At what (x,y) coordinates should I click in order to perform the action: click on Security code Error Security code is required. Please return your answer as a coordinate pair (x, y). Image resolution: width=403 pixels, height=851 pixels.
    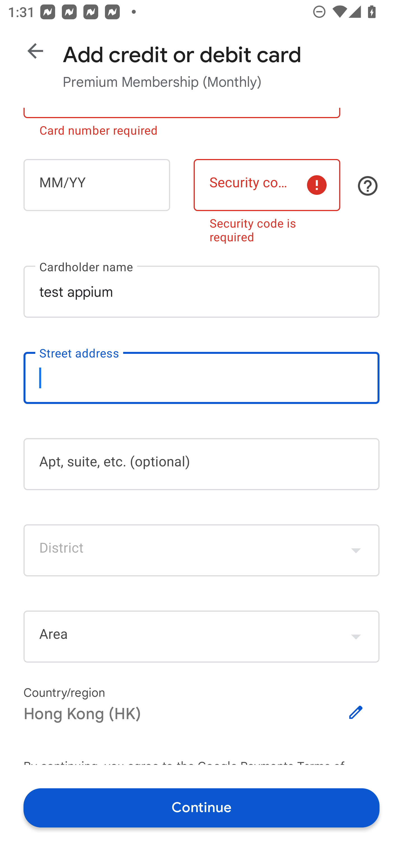
    Looking at the image, I should click on (267, 199).